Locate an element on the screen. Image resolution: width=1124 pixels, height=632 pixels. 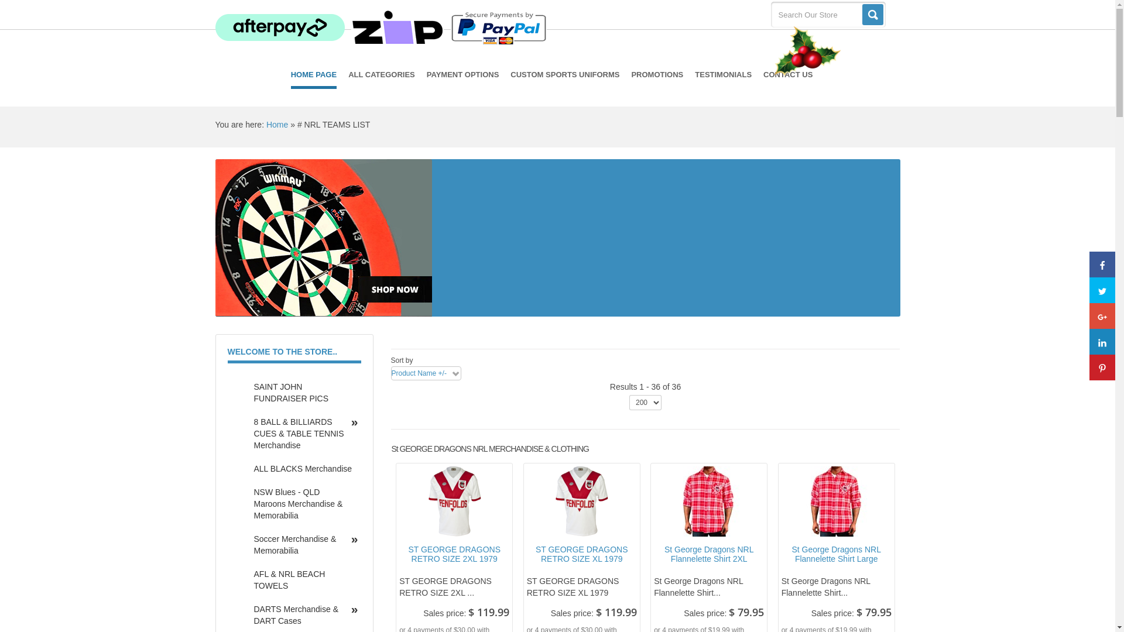
8 BALL & BILLIARDS CUES & TABLE TENNIS Merchandise is located at coordinates (303, 434).